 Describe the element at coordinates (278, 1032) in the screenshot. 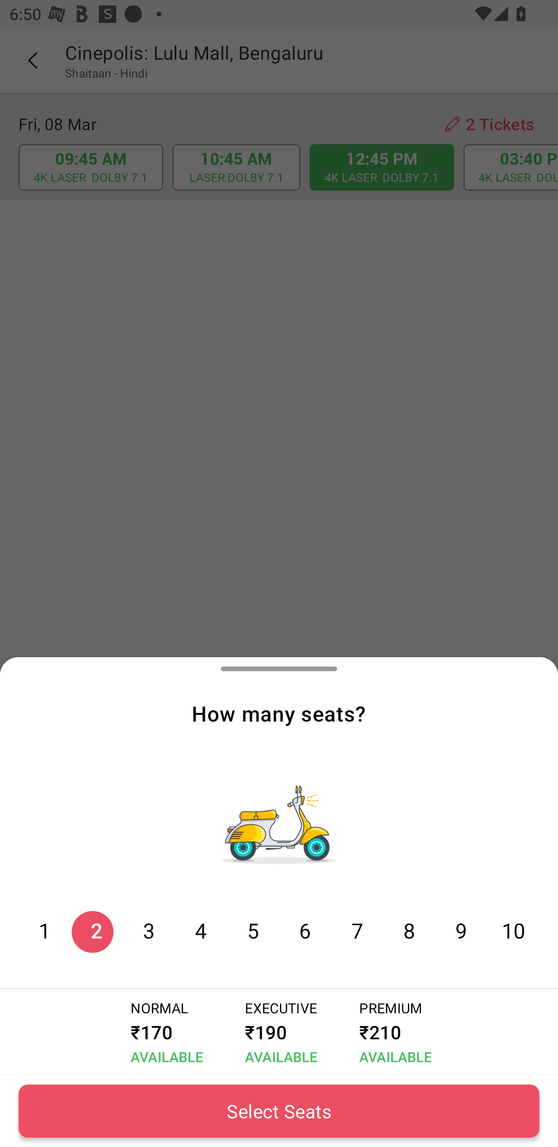

I see `EXECUTIVE ₹190 AVAILABLE` at that location.